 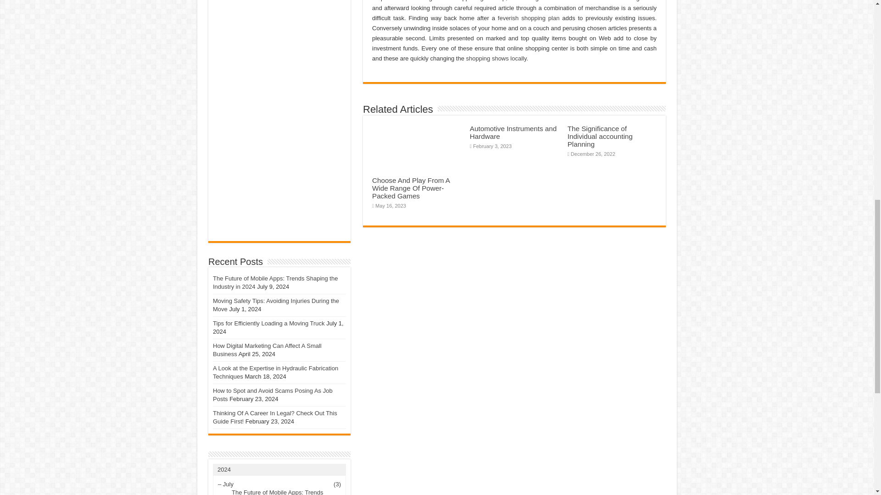 I want to click on shopping shows locally., so click(x=497, y=58).